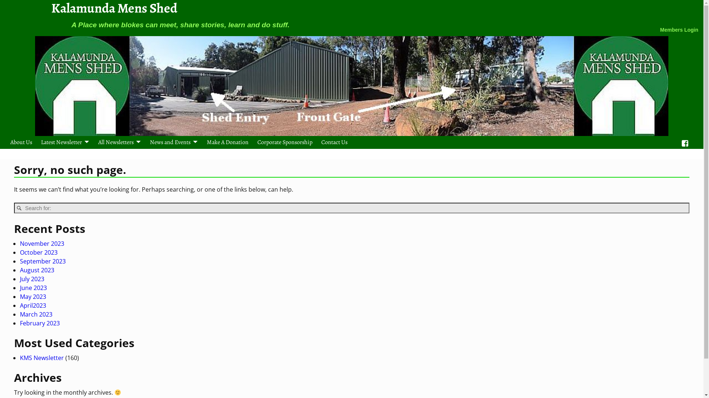 This screenshot has width=709, height=398. What do you see at coordinates (685, 143) in the screenshot?
I see `click to goto KMS Facebook page` at bounding box center [685, 143].